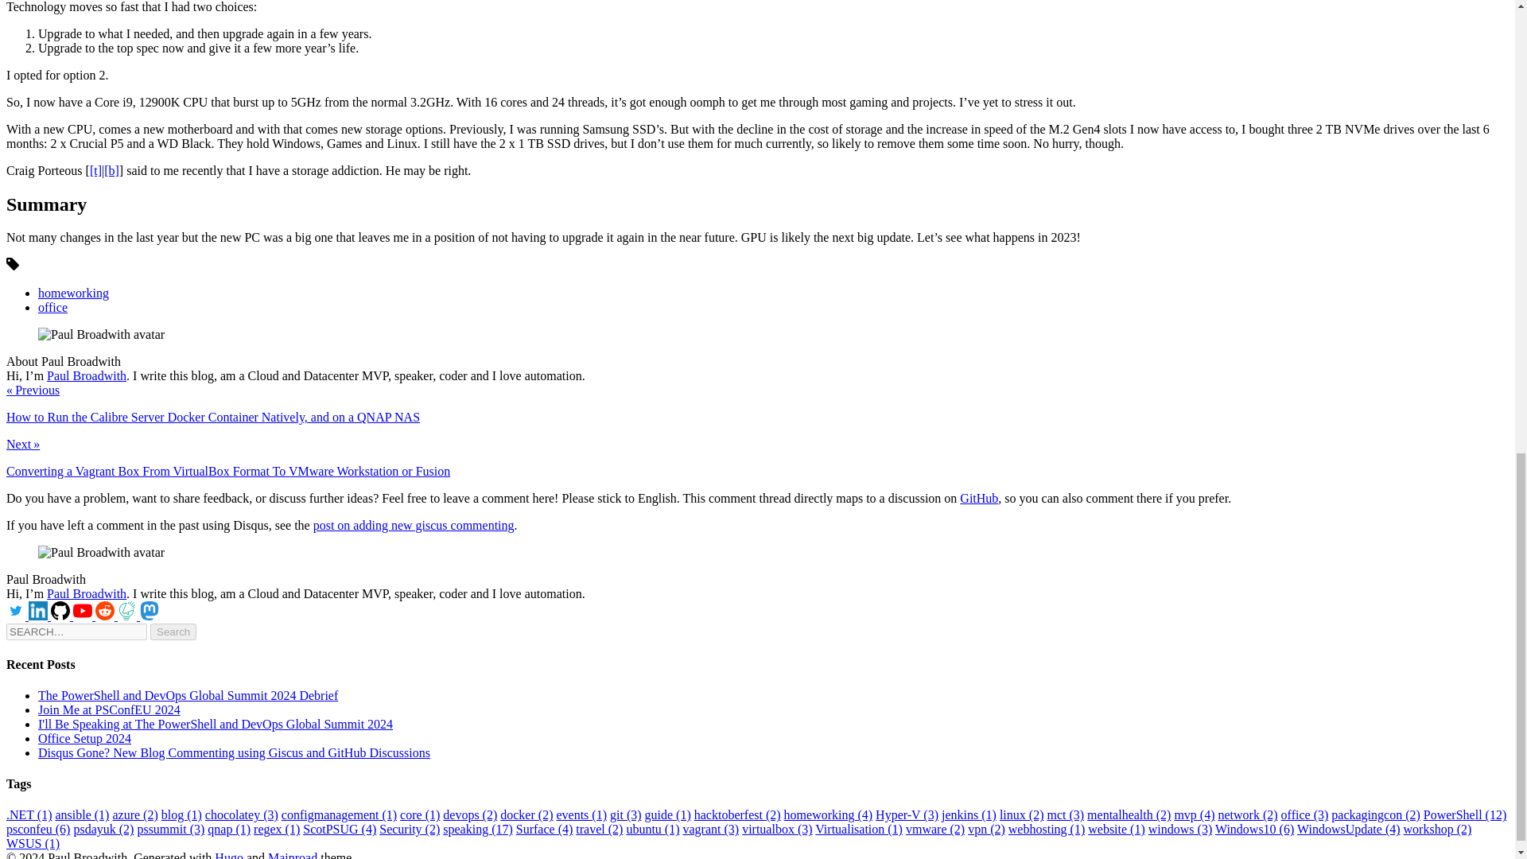  I want to click on GitHub, so click(979, 498).